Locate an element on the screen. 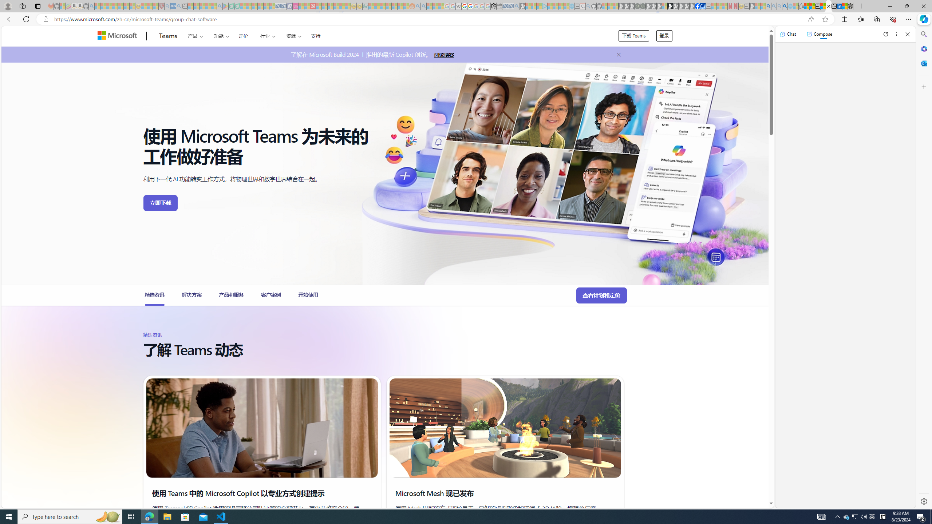  Target page - Wikipedia - Sleeping is located at coordinates (458, 6).